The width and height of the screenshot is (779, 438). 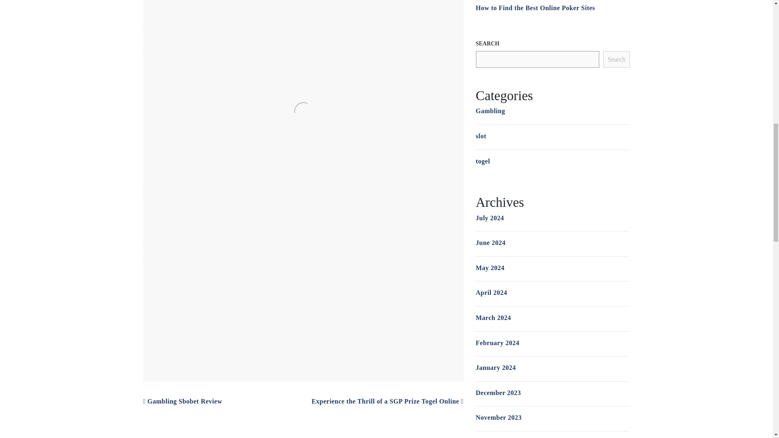 What do you see at coordinates (490, 110) in the screenshot?
I see `Gambling` at bounding box center [490, 110].